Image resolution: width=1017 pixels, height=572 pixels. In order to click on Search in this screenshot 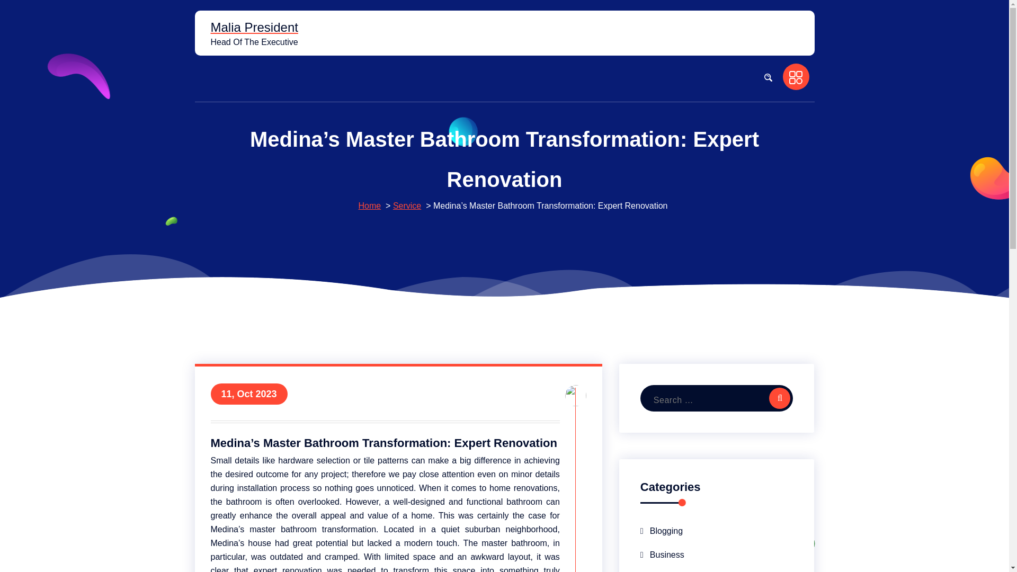, I will do `click(779, 398)`.